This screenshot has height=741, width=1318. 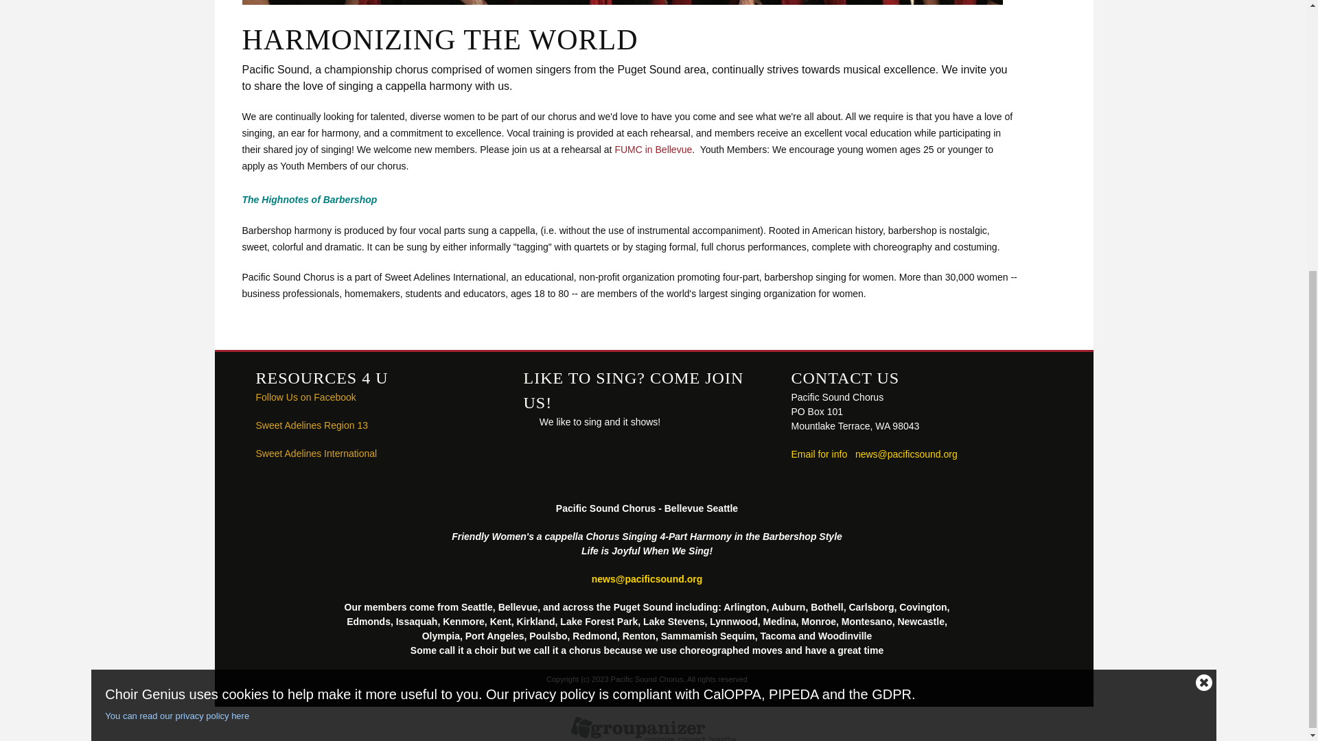 What do you see at coordinates (647, 292) in the screenshot?
I see `You can read our privacy policy here` at bounding box center [647, 292].